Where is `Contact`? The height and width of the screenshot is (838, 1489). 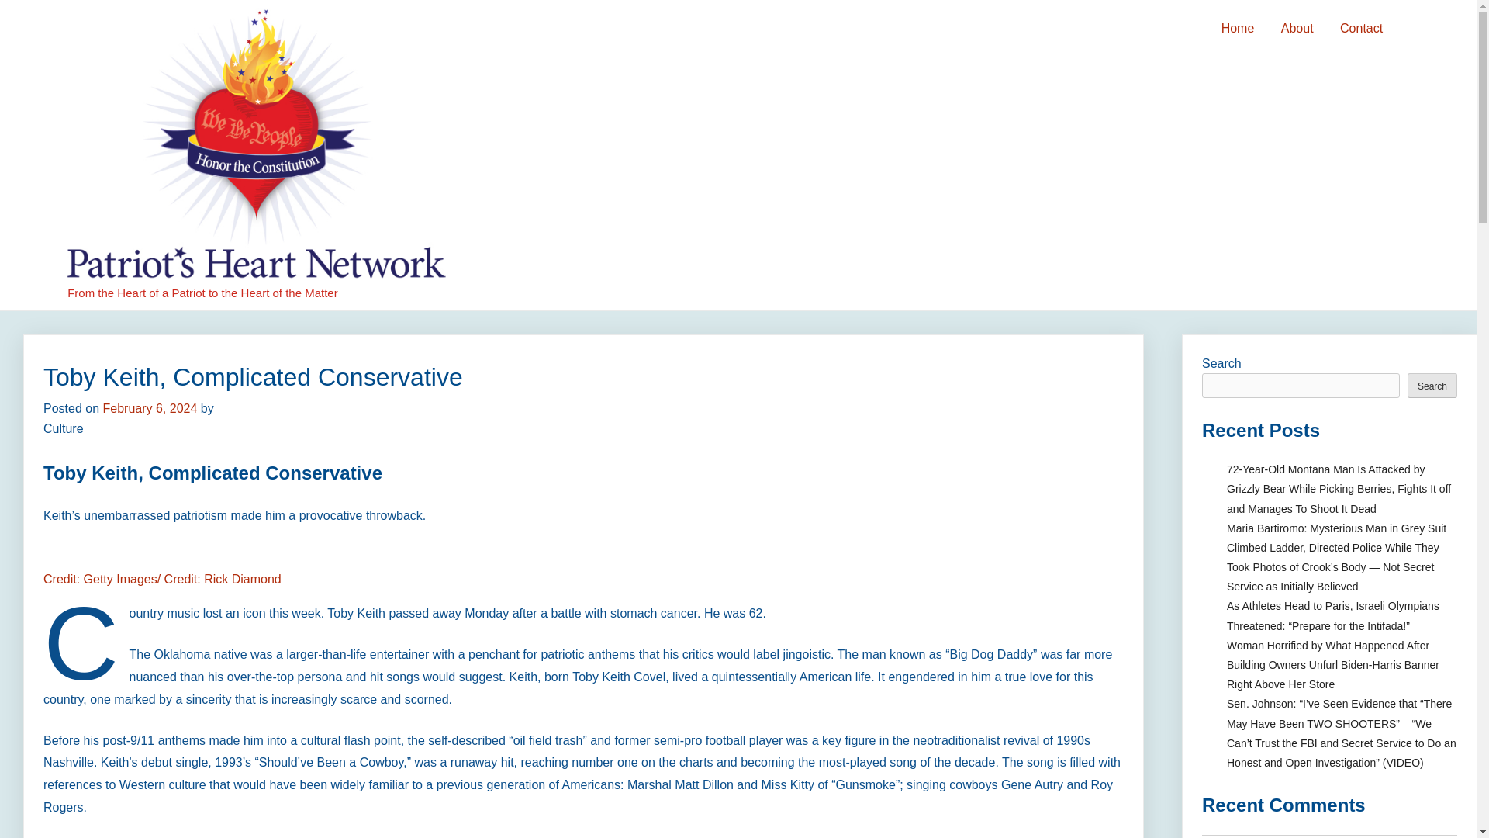 Contact is located at coordinates (1360, 29).